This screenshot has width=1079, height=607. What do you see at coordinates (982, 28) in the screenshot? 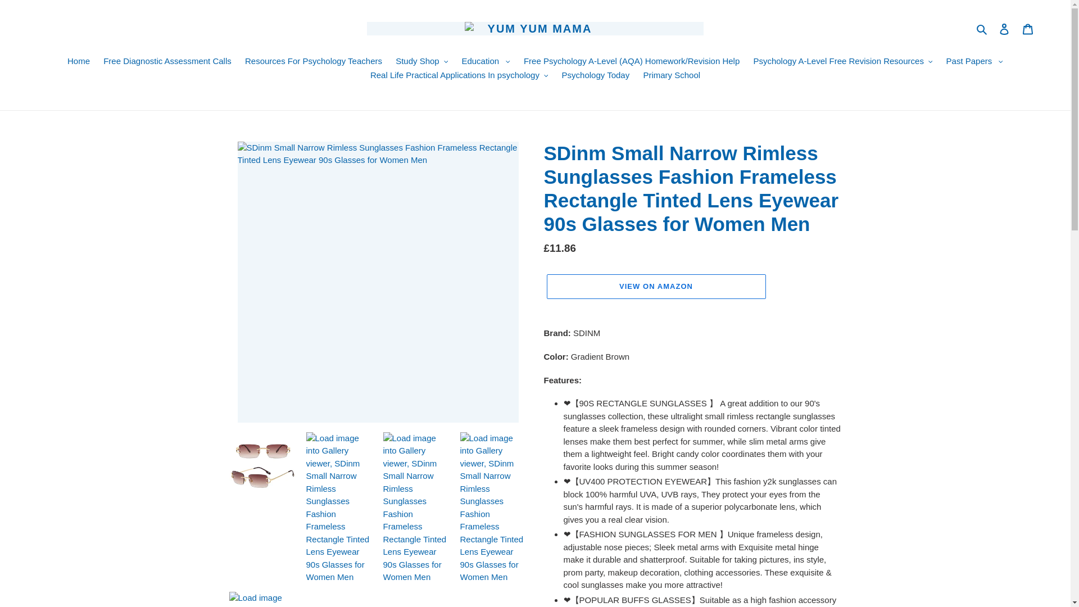
I see `Search` at bounding box center [982, 28].